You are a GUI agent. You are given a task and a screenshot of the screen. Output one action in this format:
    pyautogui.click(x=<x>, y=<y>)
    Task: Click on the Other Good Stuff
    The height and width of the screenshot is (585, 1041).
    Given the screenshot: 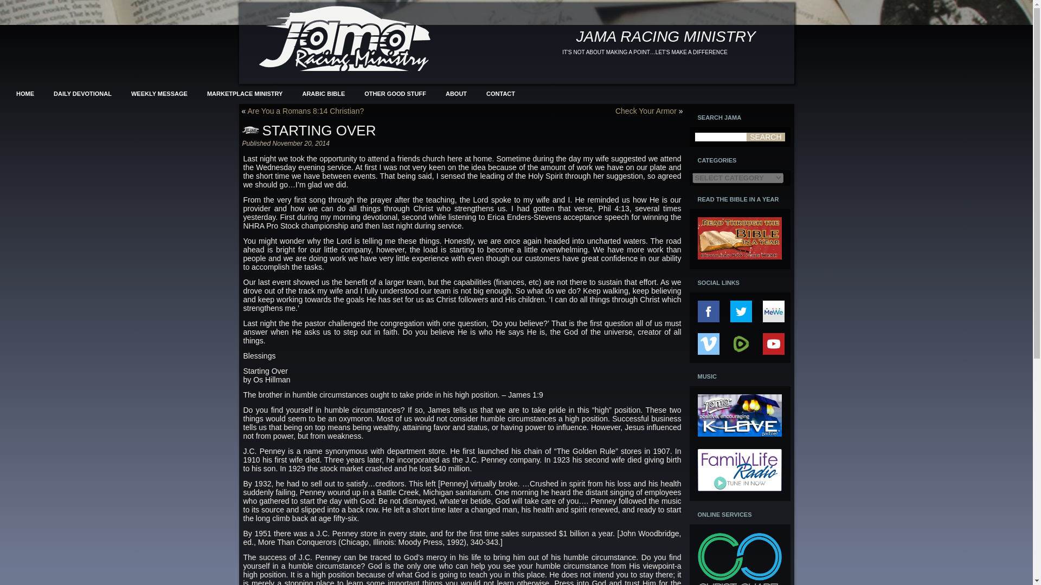 What is the action you would take?
    pyautogui.click(x=395, y=93)
    